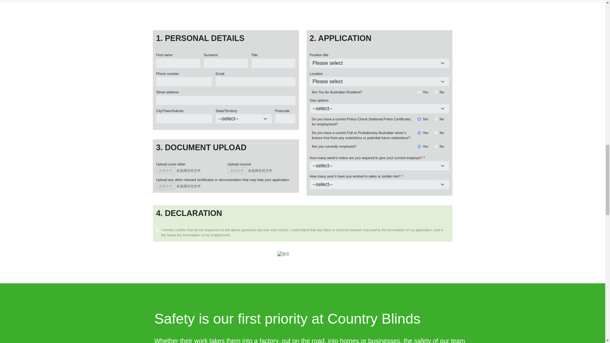 This screenshot has height=343, width=610. What do you see at coordinates (436, 92) in the screenshot?
I see `No` at bounding box center [436, 92].